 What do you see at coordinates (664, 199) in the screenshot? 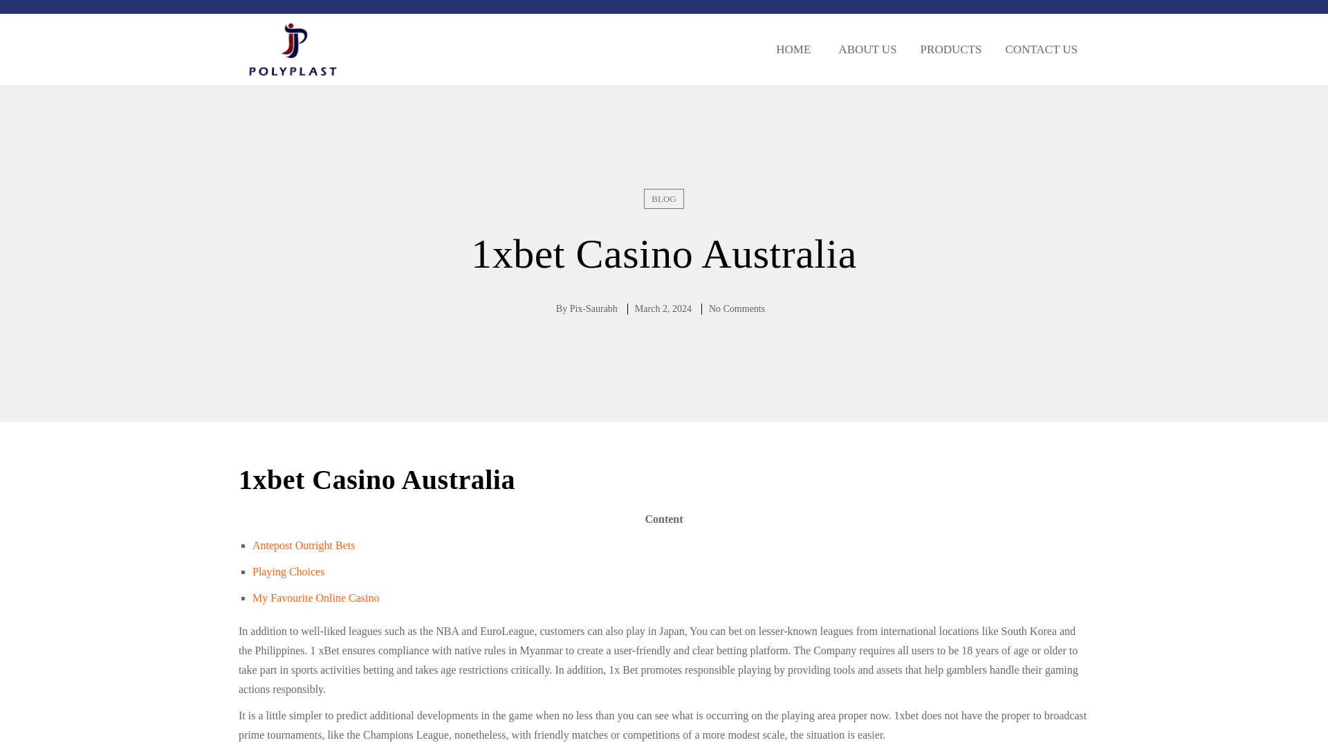
I see `BLOG` at bounding box center [664, 199].